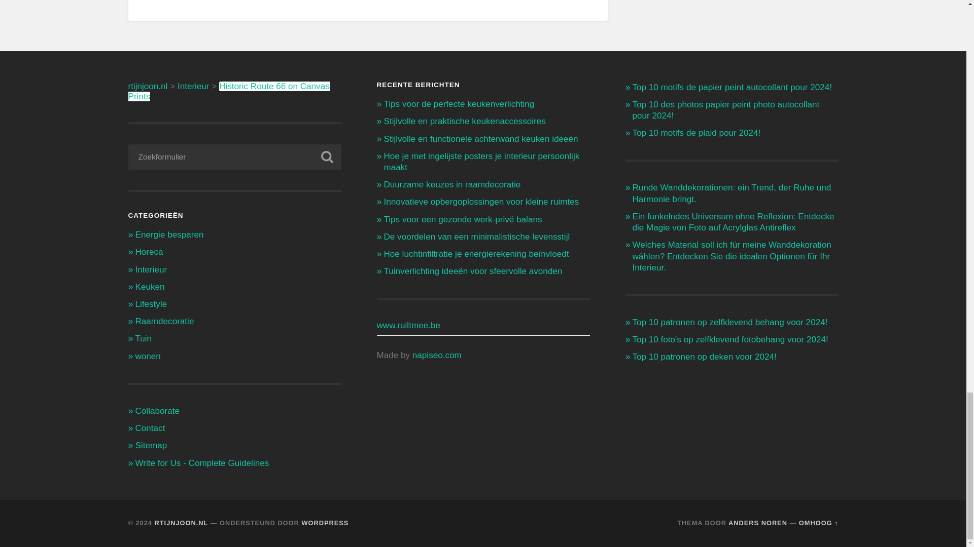 The image size is (974, 547). Describe the element at coordinates (408, 325) in the screenshot. I see `www.ruiltmee.be` at that location.